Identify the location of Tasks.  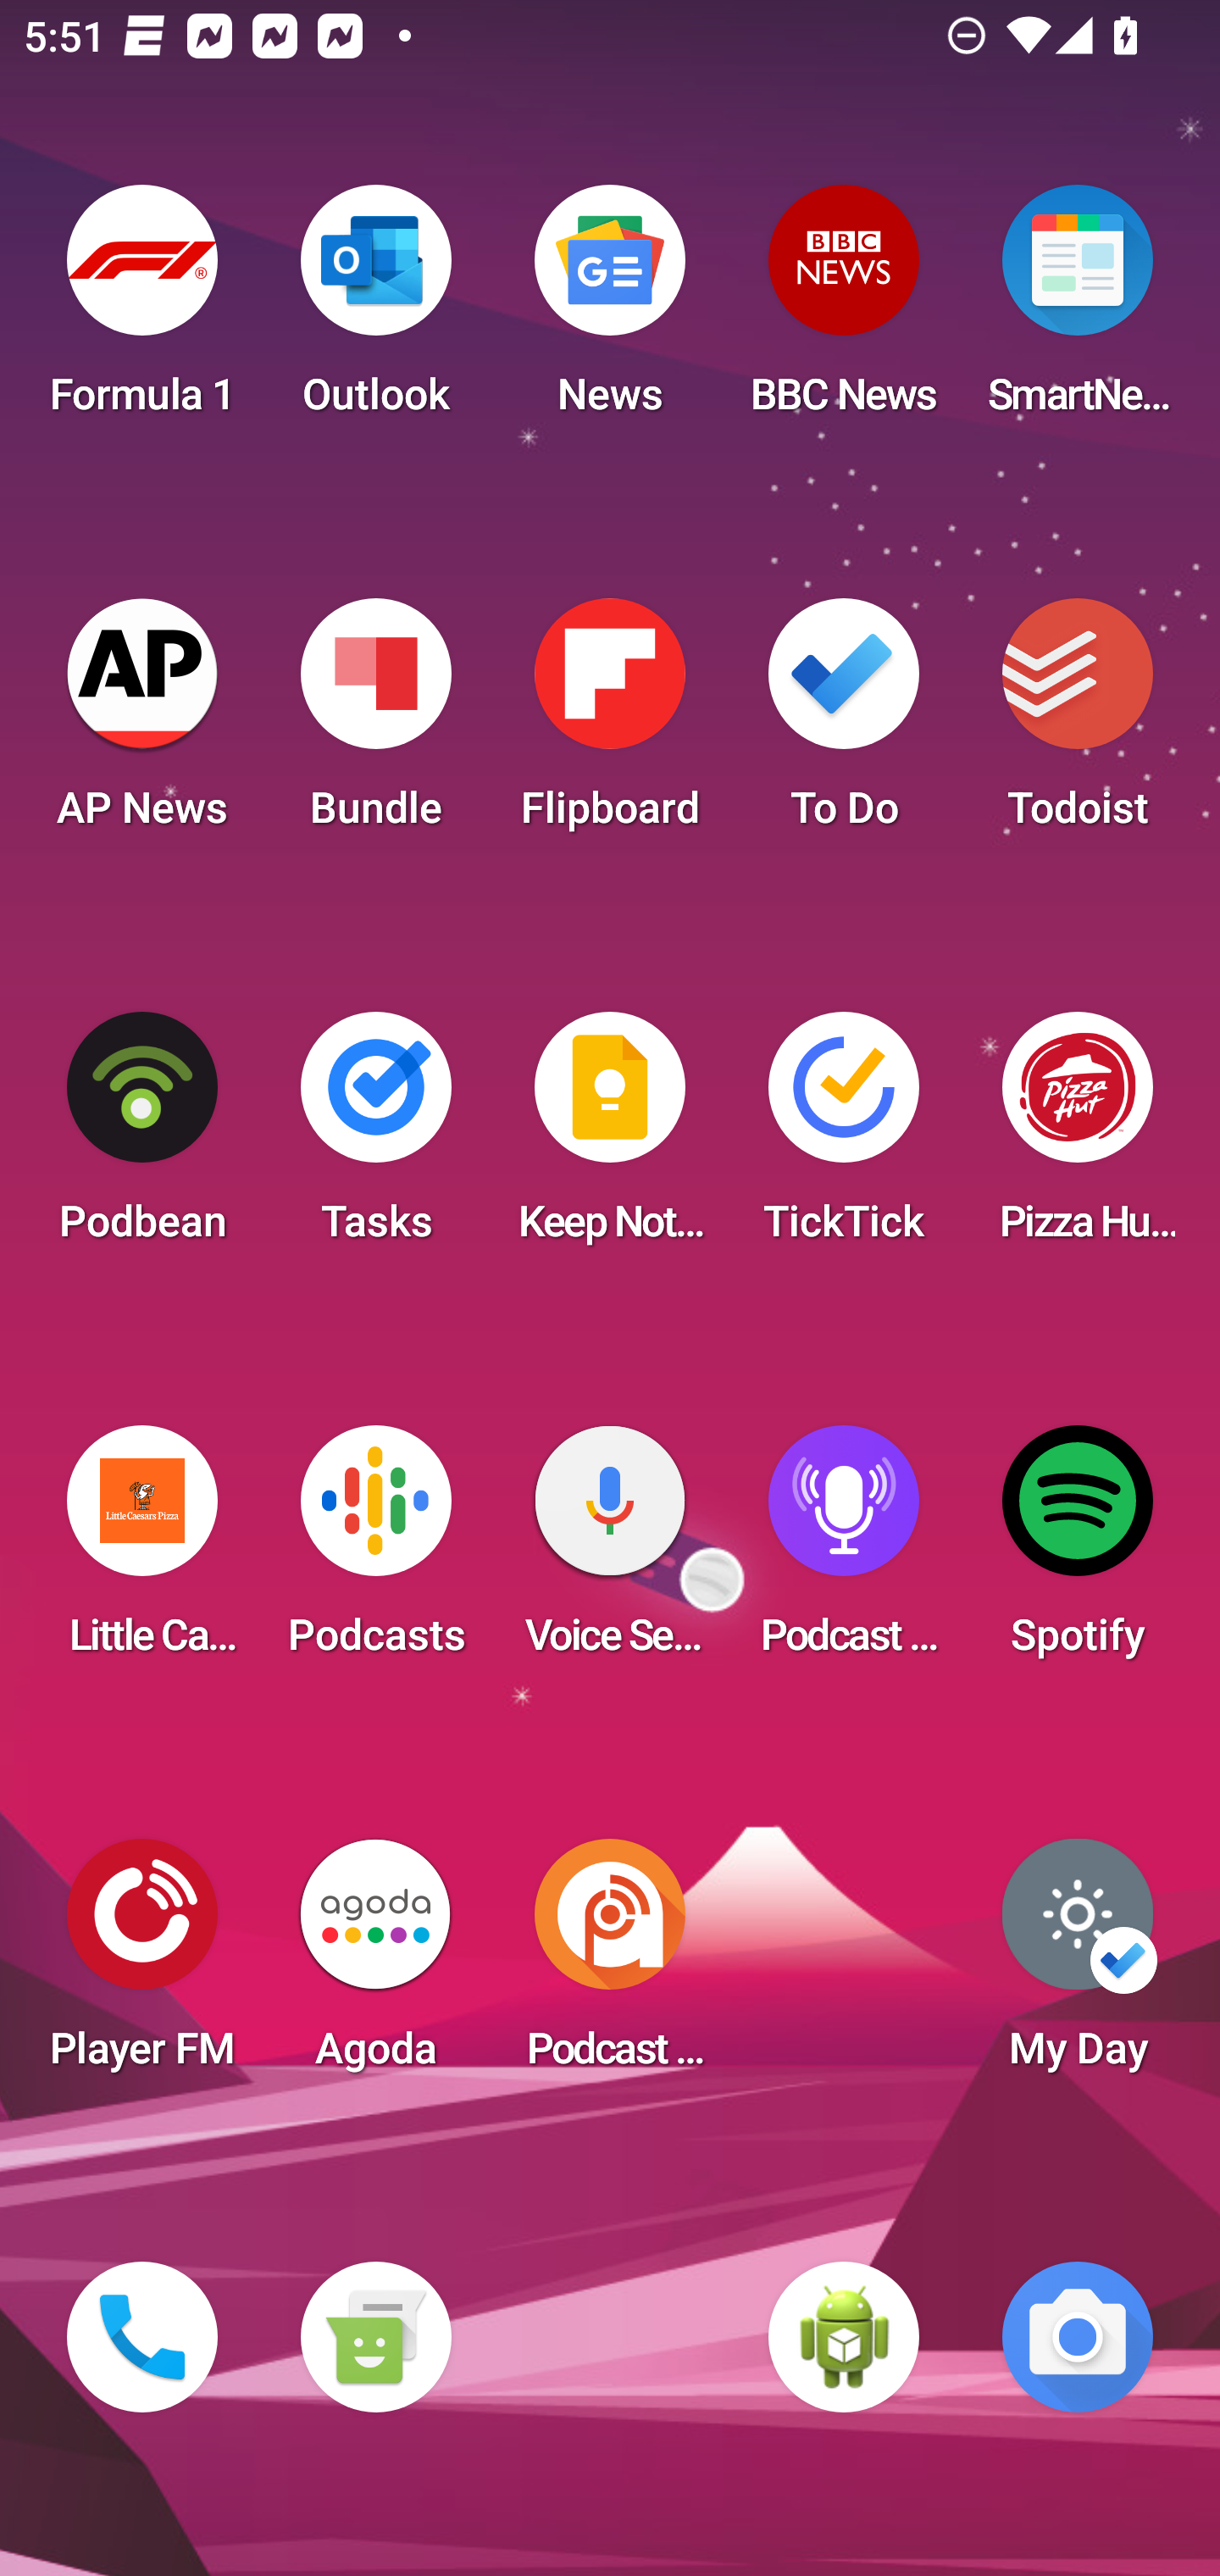
(375, 1137).